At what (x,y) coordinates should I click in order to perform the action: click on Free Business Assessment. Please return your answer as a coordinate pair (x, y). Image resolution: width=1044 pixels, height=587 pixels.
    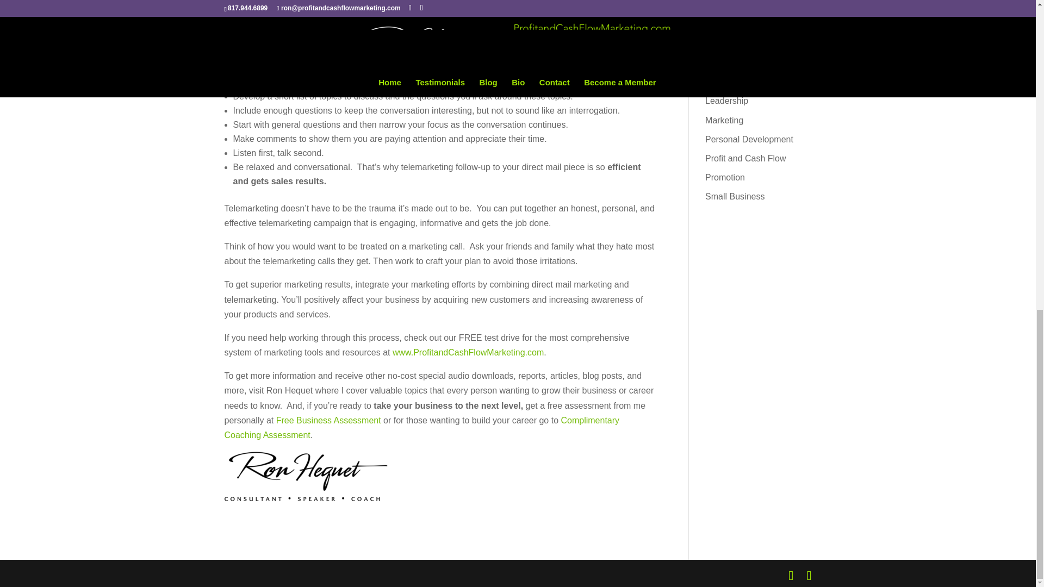
    Looking at the image, I should click on (328, 420).